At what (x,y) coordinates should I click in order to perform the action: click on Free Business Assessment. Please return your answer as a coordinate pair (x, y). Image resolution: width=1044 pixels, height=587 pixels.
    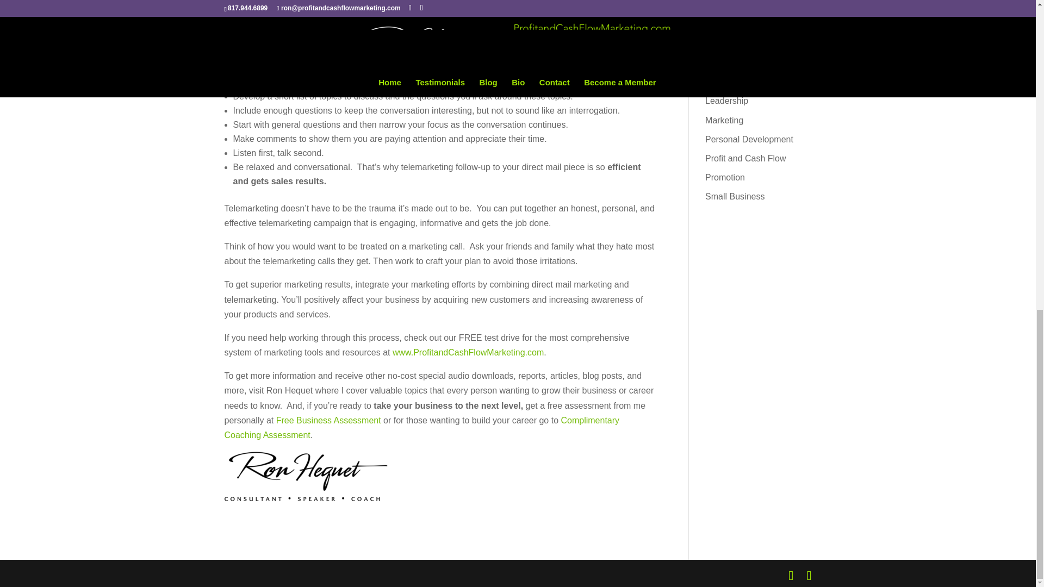
    Looking at the image, I should click on (328, 420).